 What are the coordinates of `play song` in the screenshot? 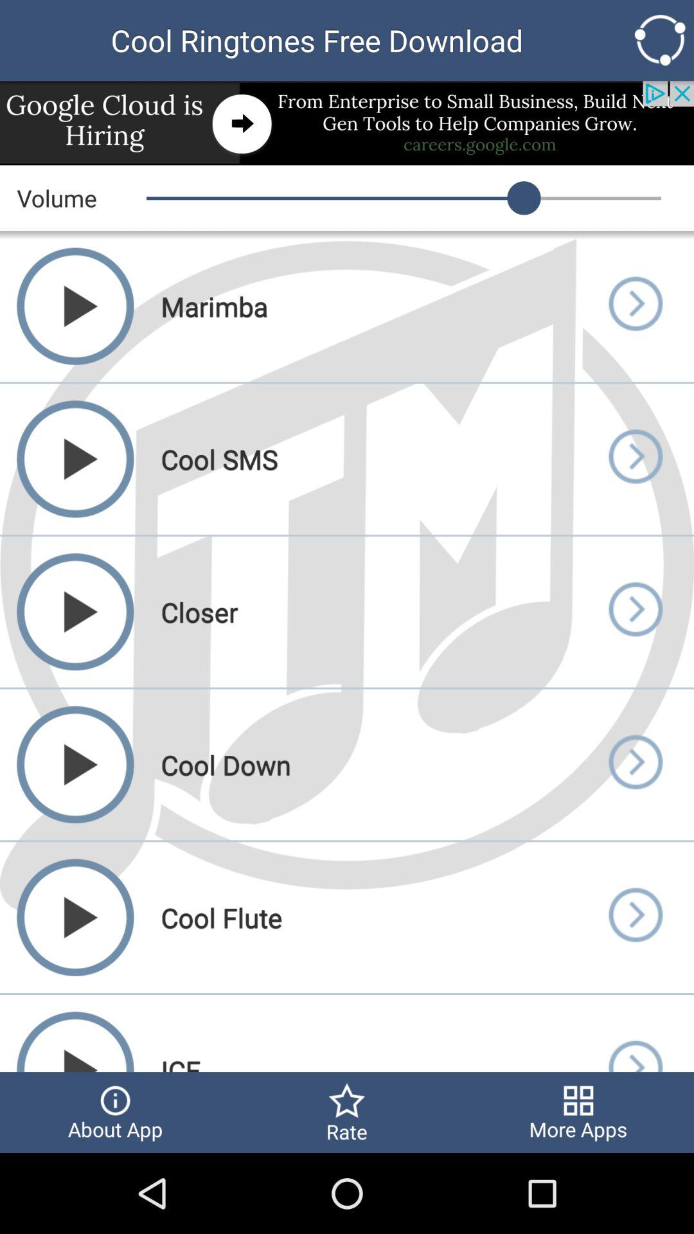 It's located at (635, 765).